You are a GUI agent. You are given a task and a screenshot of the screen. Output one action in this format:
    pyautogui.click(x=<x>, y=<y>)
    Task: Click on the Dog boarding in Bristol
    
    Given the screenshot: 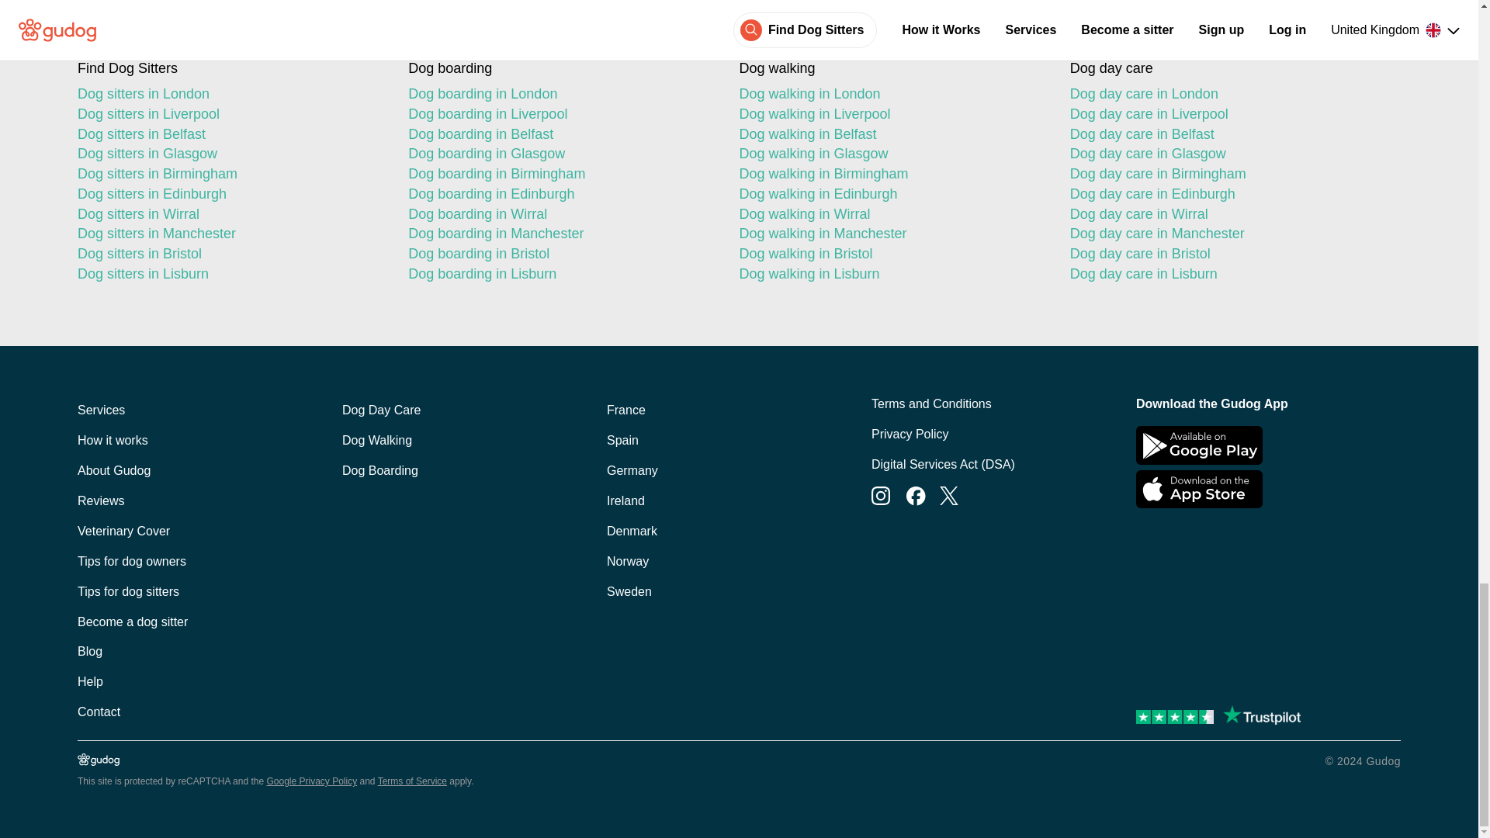 What is the action you would take?
    pyautogui.click(x=560, y=255)
    